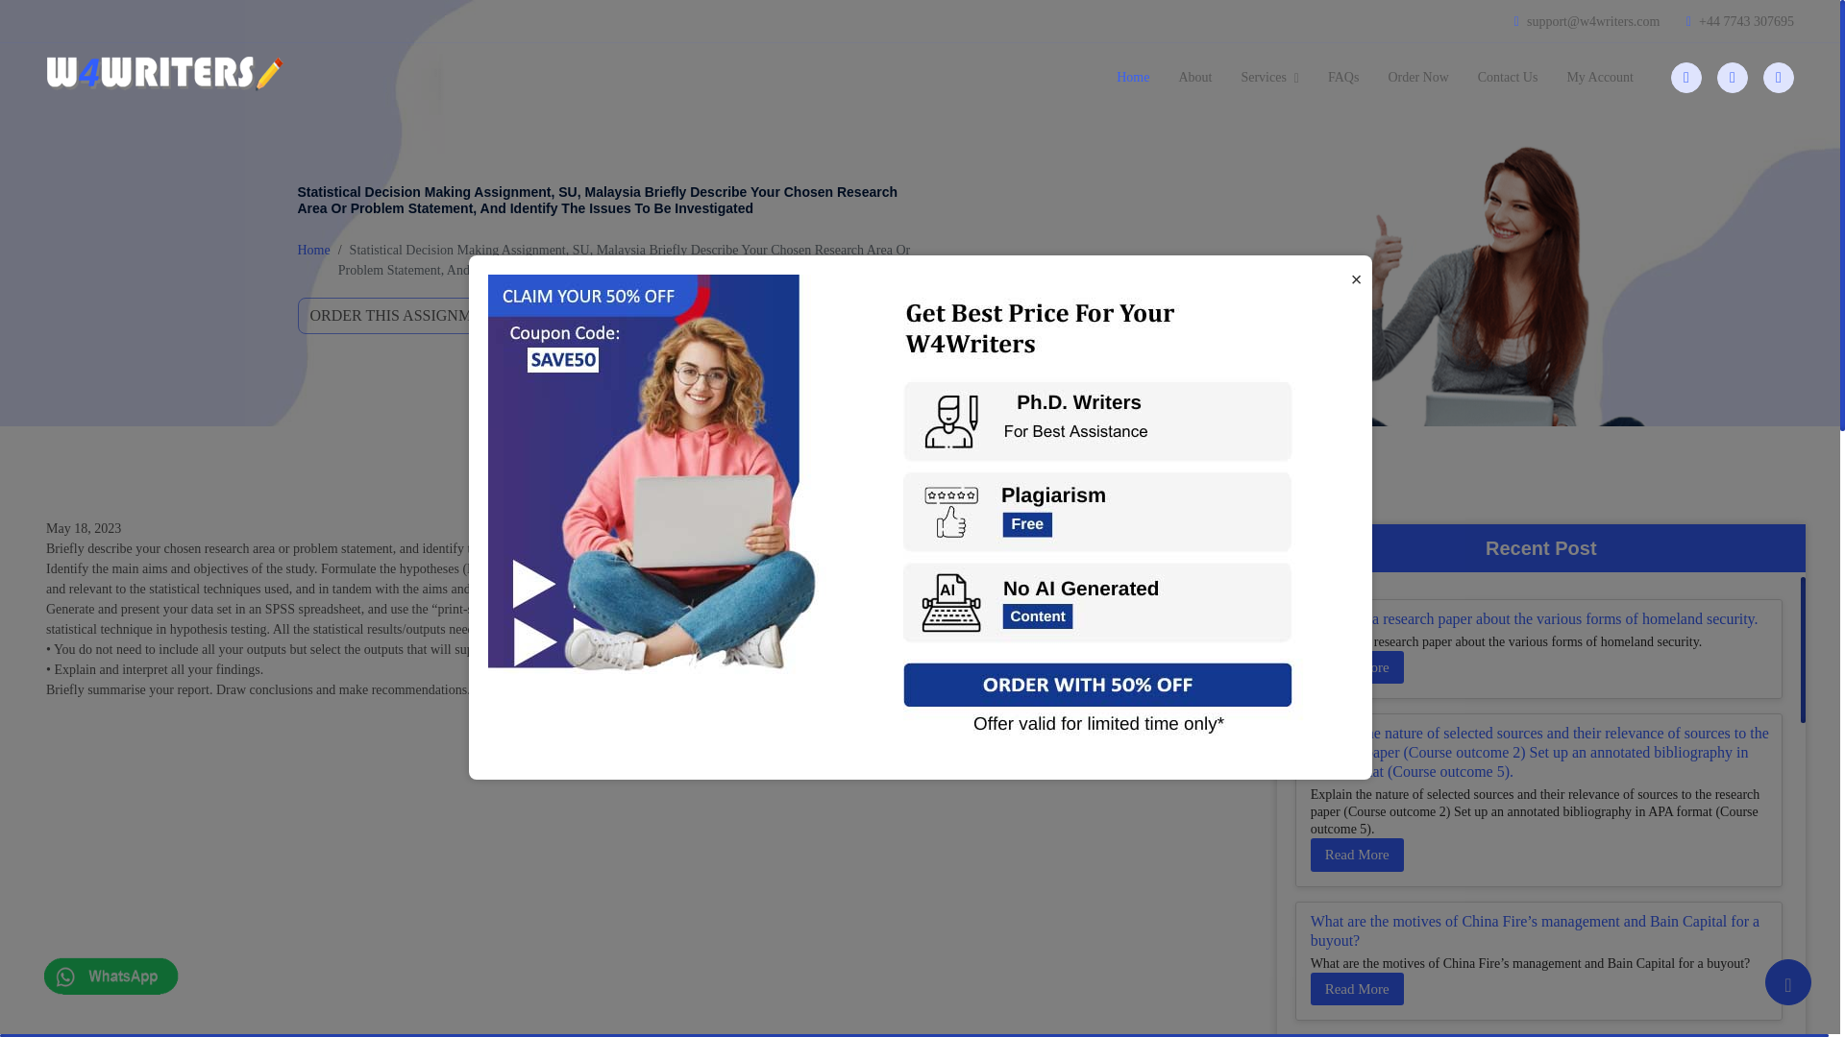 Image resolution: width=1845 pixels, height=1037 pixels. What do you see at coordinates (1357, 667) in the screenshot?
I see `Read More` at bounding box center [1357, 667].